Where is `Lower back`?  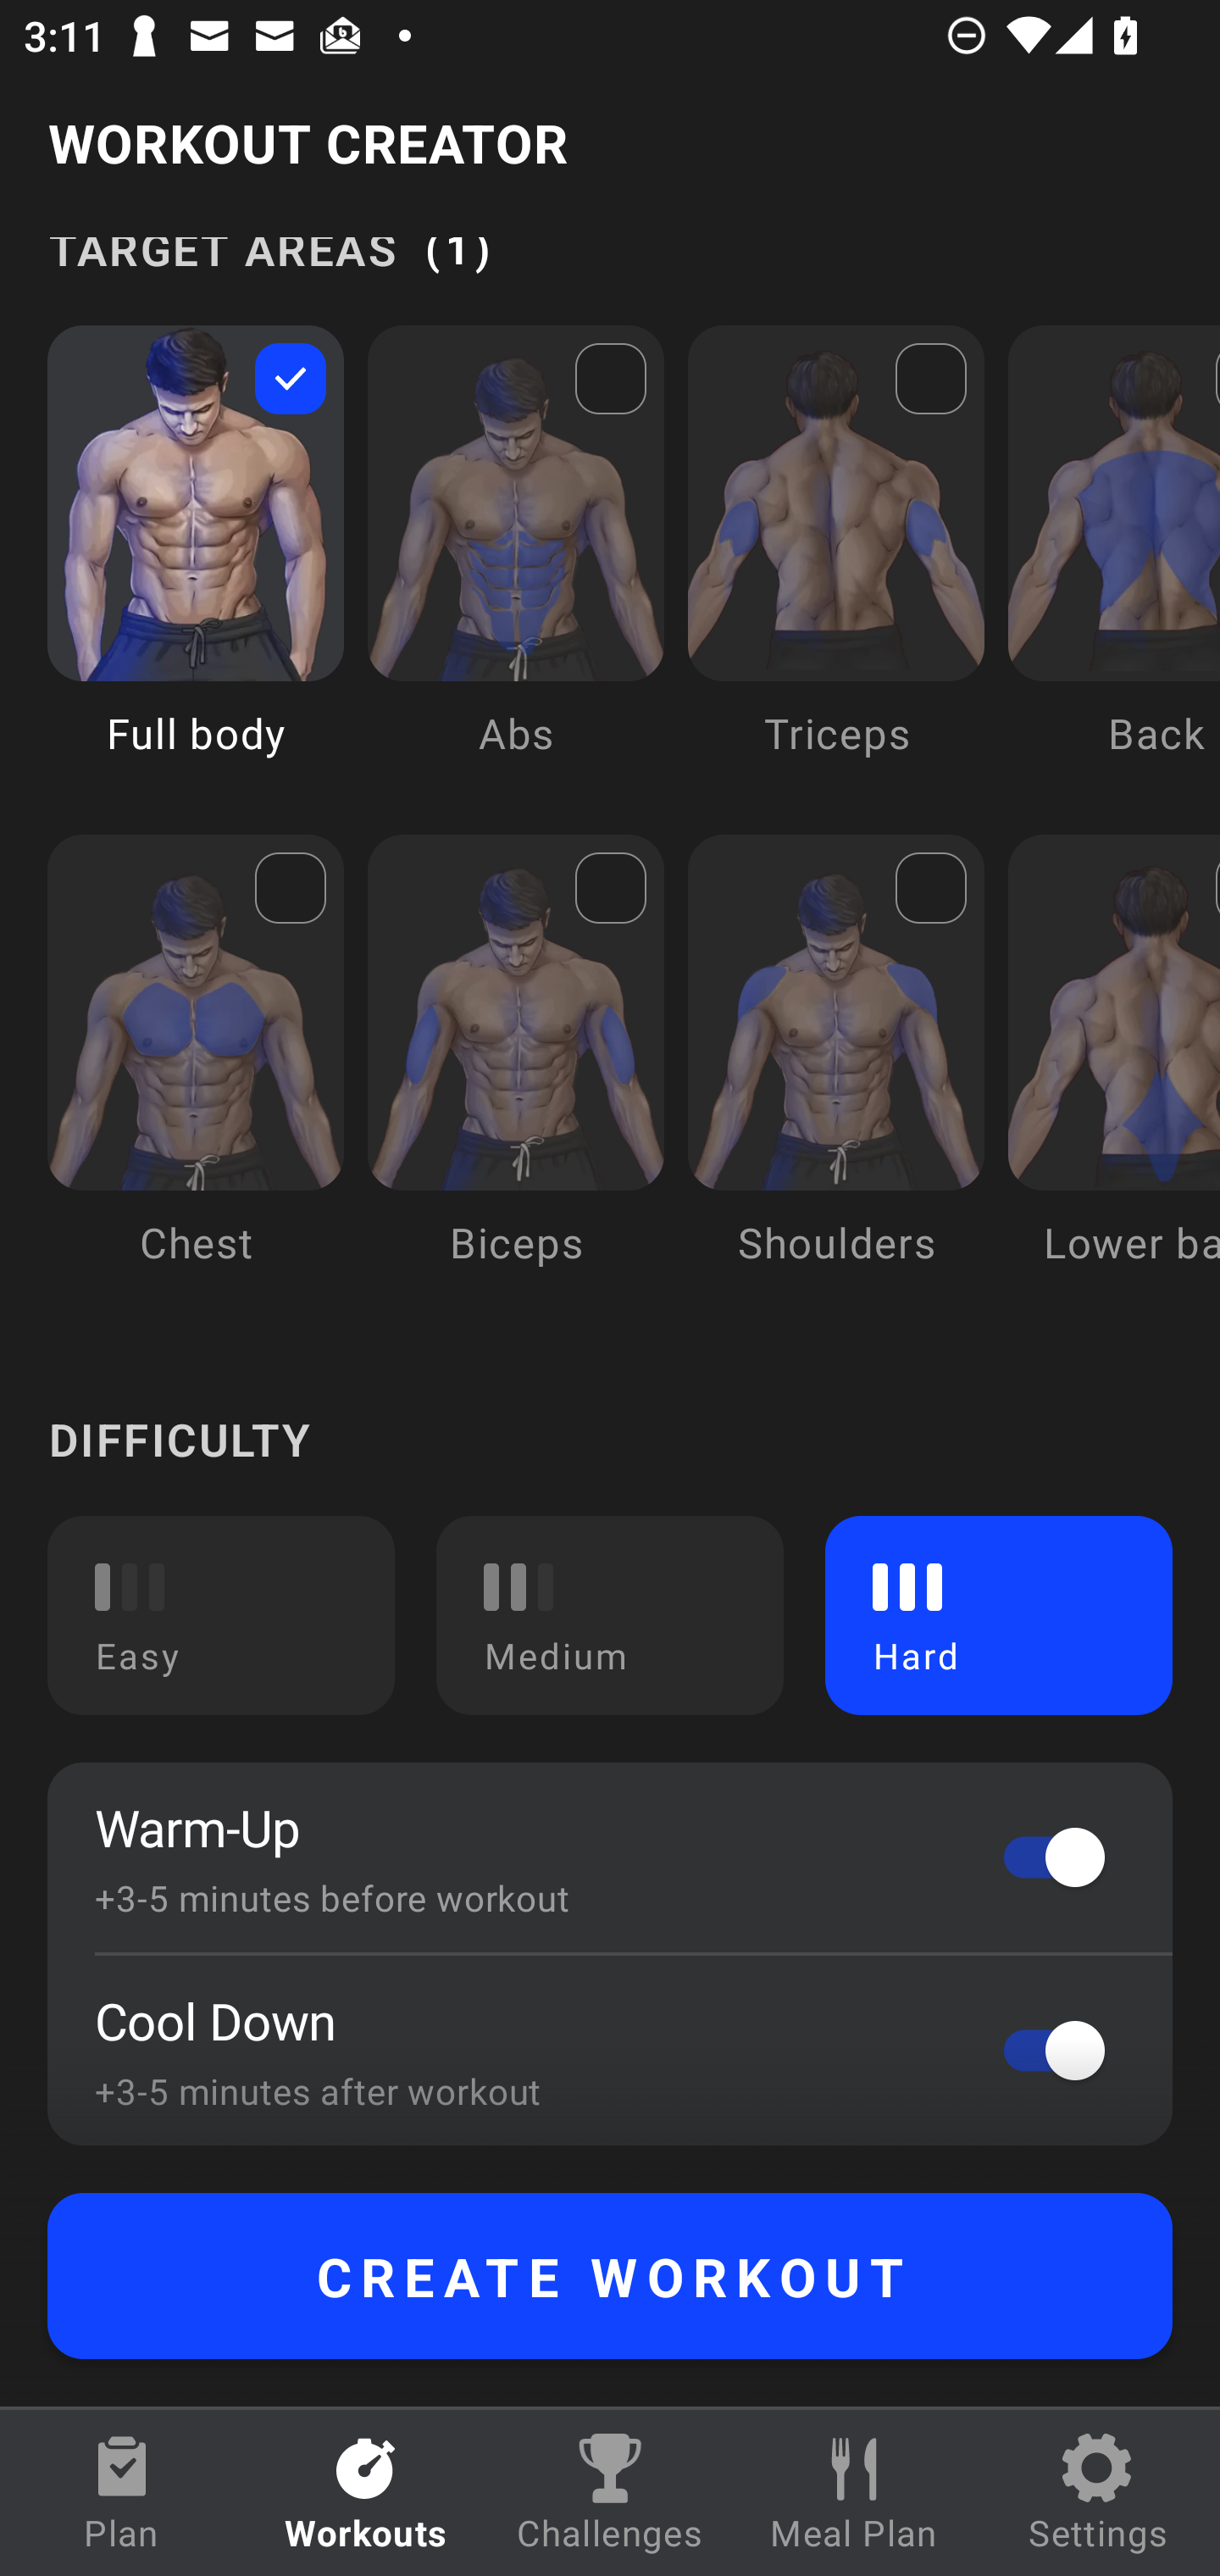
Lower back is located at coordinates (1113, 1074).